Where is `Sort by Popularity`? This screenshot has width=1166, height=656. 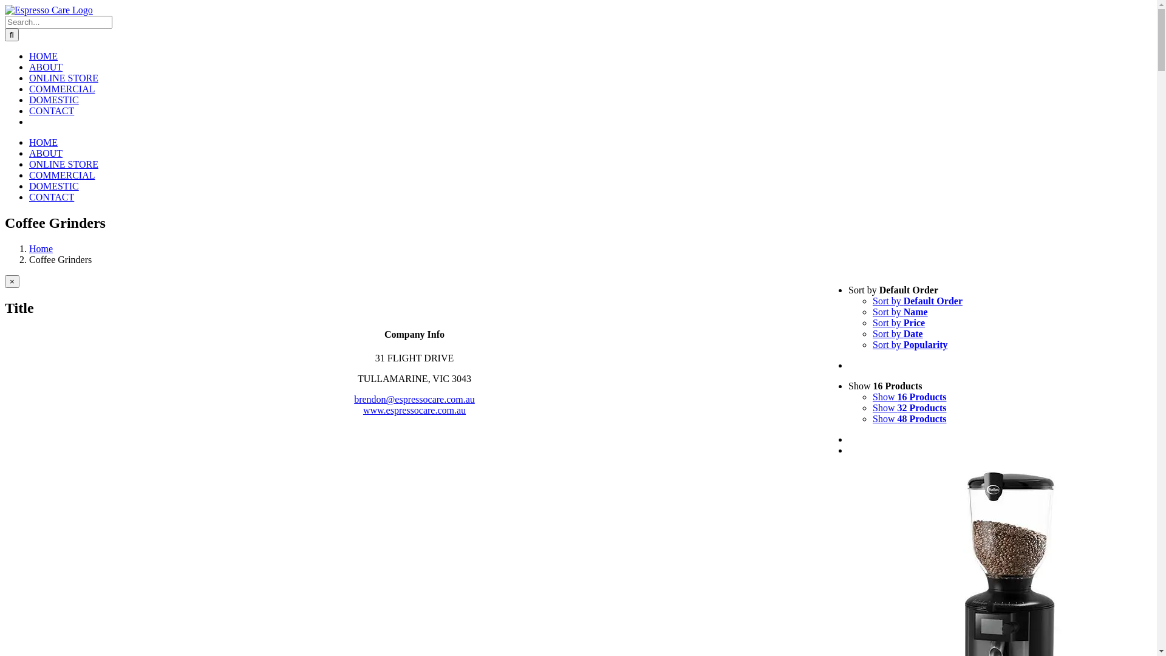 Sort by Popularity is located at coordinates (910, 345).